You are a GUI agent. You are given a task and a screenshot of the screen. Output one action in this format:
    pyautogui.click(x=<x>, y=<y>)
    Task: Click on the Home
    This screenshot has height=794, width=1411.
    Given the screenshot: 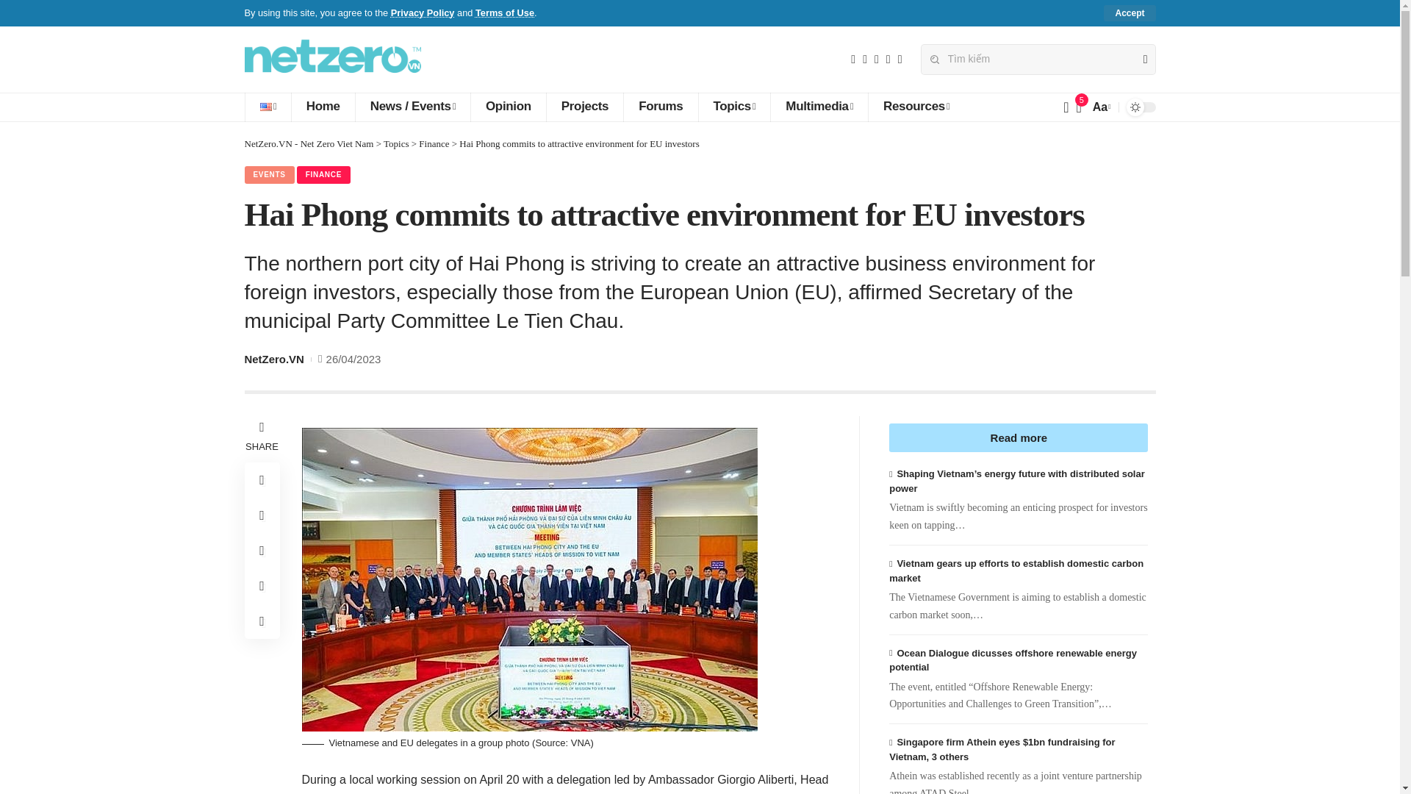 What is the action you would take?
    pyautogui.click(x=323, y=107)
    